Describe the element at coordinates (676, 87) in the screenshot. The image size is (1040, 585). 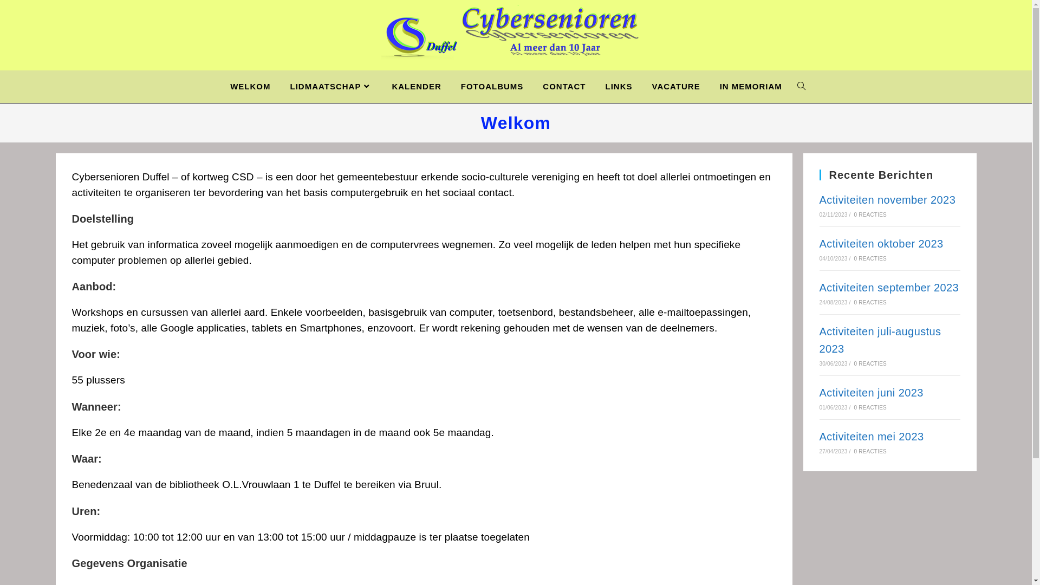
I see `VACATURE` at that location.